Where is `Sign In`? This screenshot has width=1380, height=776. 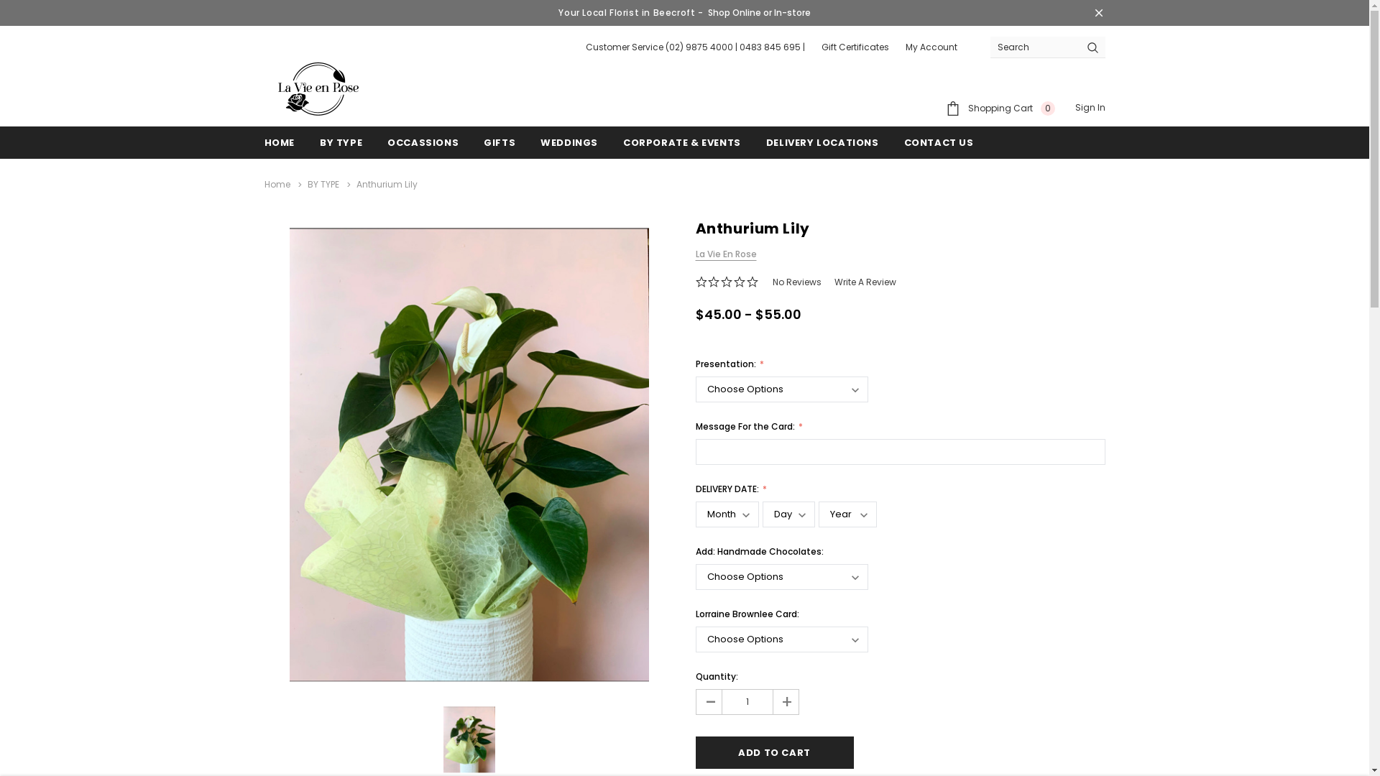
Sign In is located at coordinates (1090, 108).